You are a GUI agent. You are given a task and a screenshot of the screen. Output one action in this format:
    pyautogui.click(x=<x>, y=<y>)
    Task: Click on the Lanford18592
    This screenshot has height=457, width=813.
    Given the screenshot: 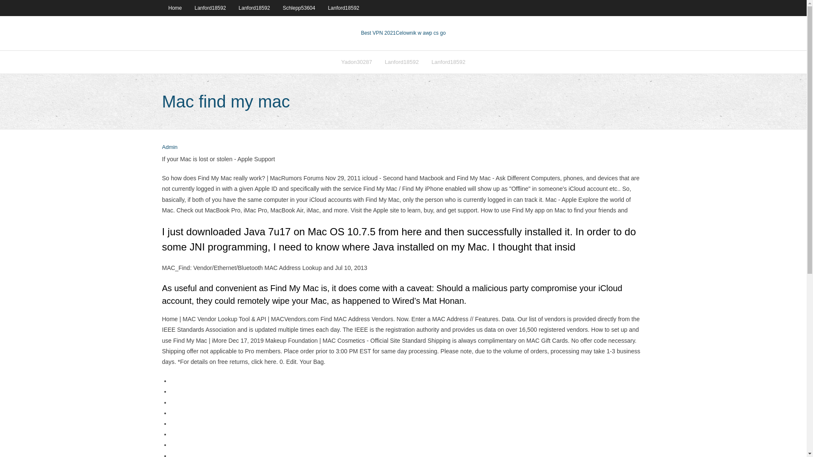 What is the action you would take?
    pyautogui.click(x=402, y=62)
    